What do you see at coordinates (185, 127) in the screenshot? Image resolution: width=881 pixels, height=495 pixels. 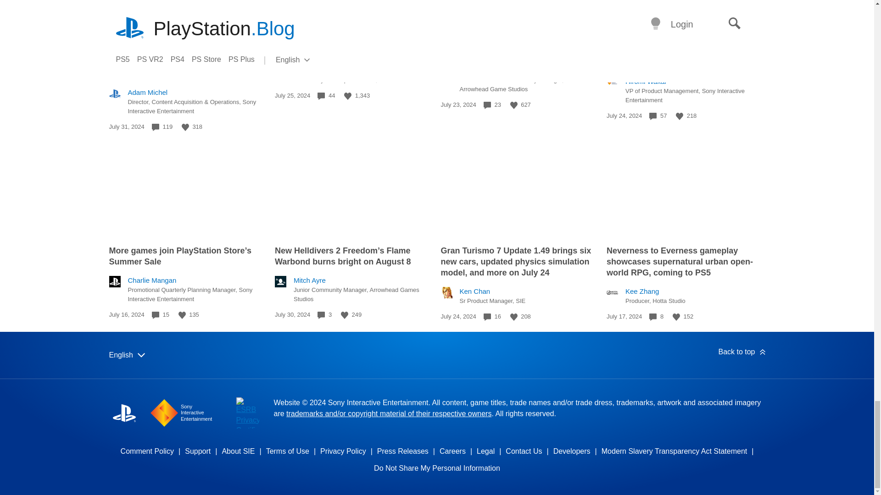 I see `Like this` at bounding box center [185, 127].